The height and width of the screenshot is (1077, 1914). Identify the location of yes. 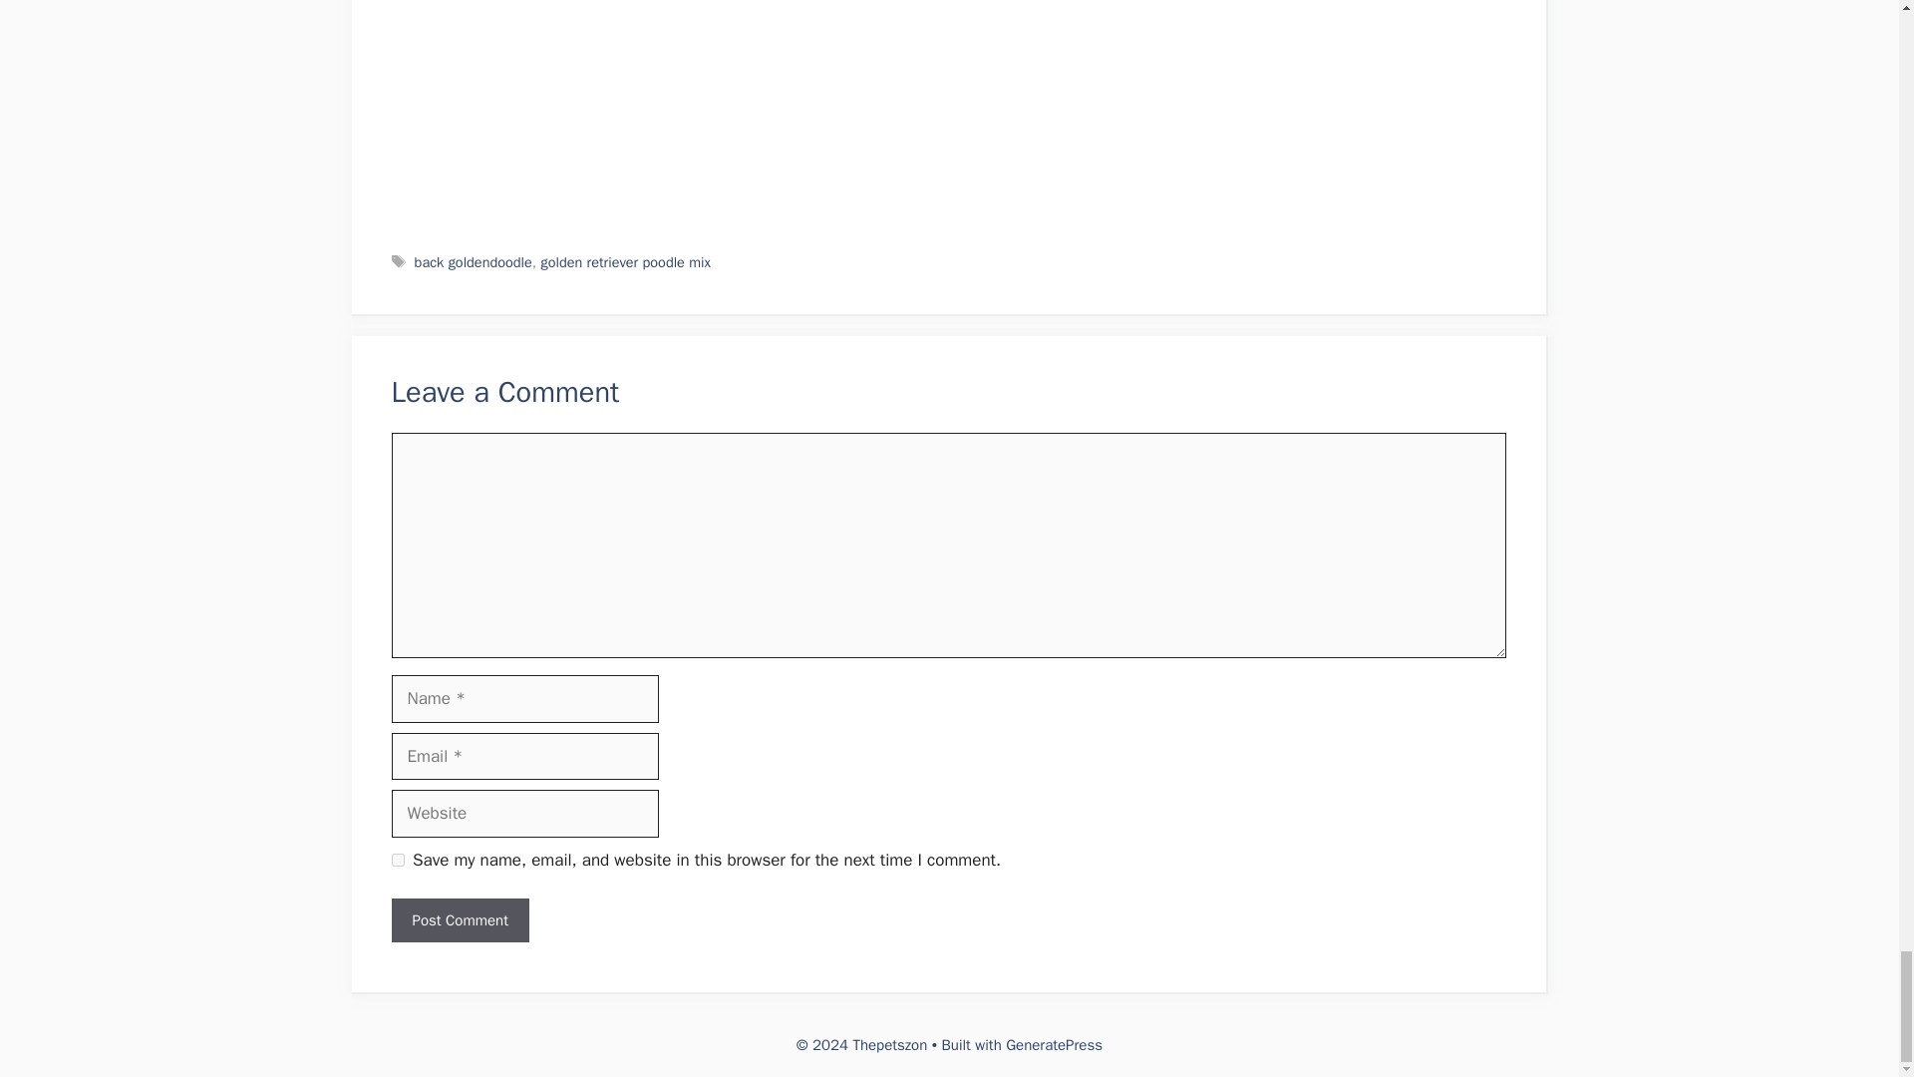
(397, 860).